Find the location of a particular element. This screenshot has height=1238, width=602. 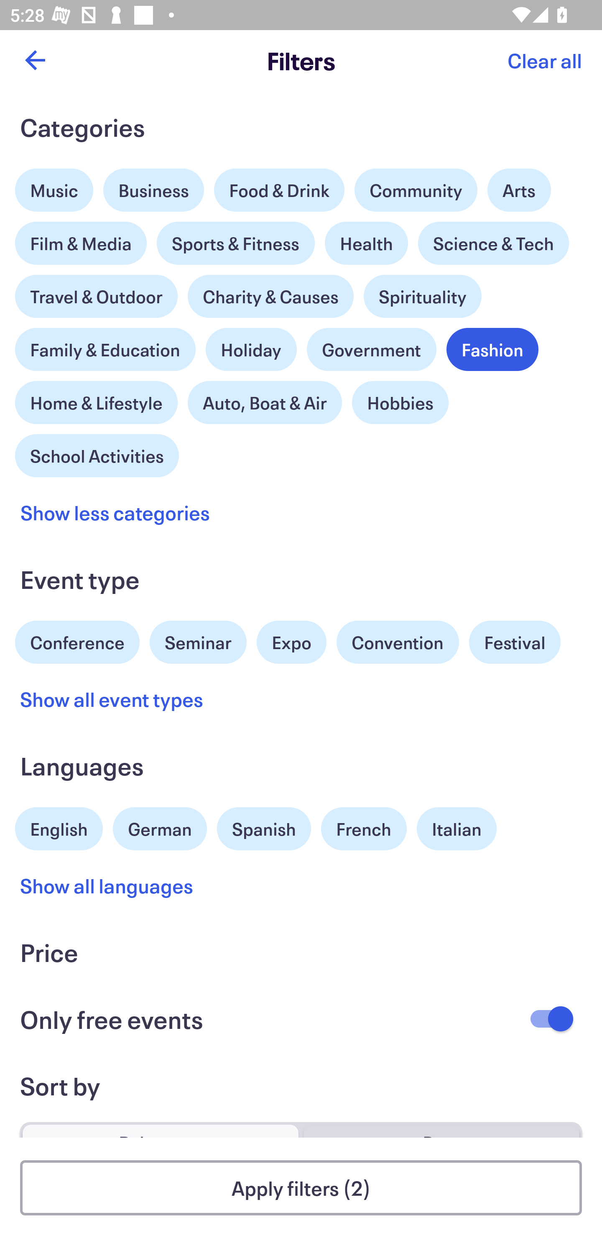

German is located at coordinates (160, 827).